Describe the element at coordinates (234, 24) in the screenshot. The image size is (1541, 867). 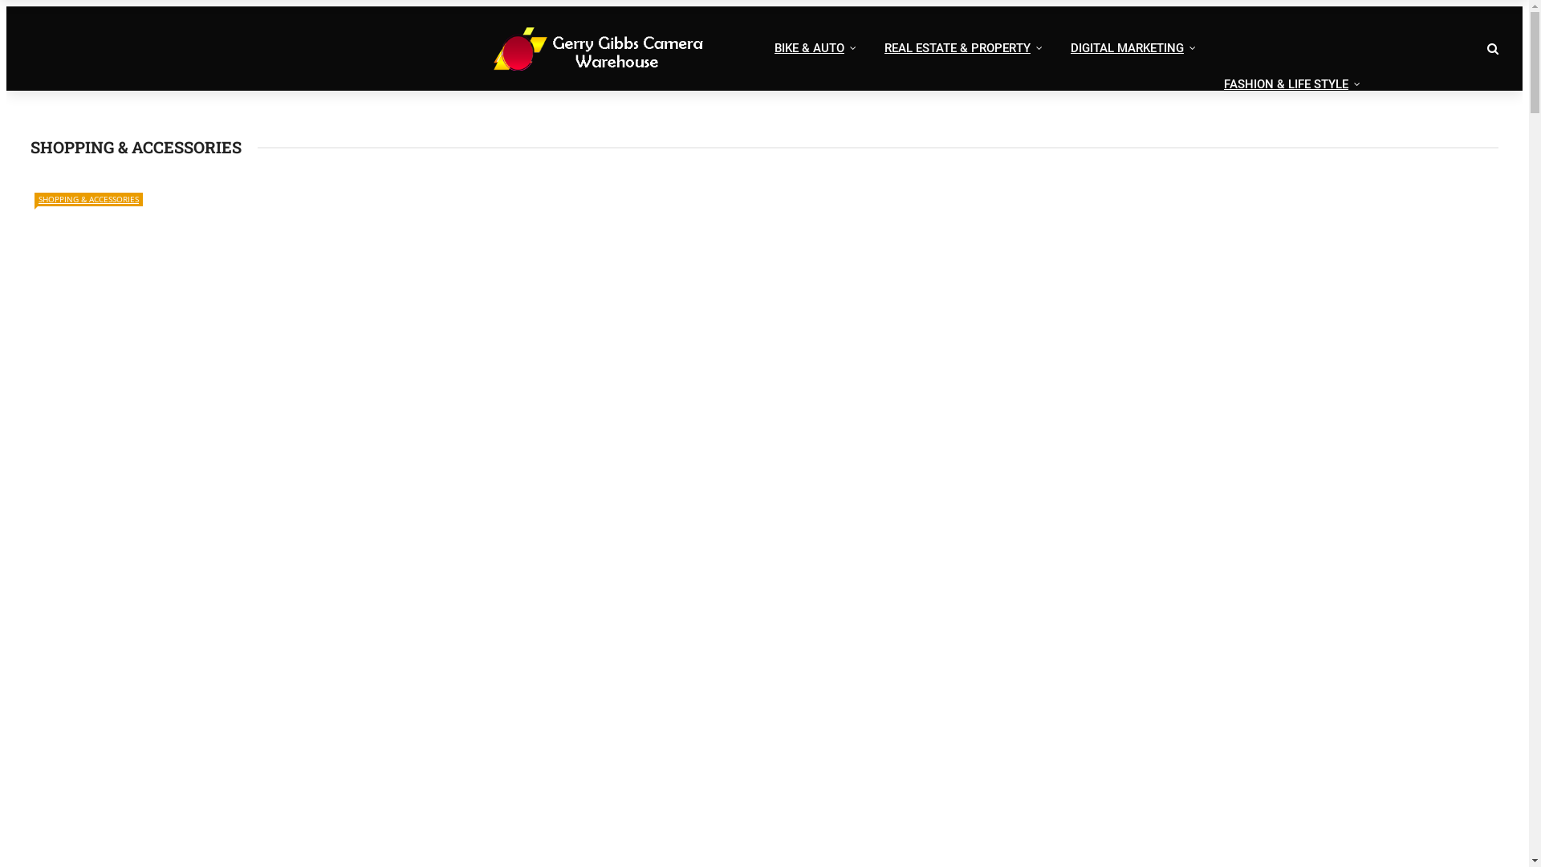
I see `About Us` at that location.